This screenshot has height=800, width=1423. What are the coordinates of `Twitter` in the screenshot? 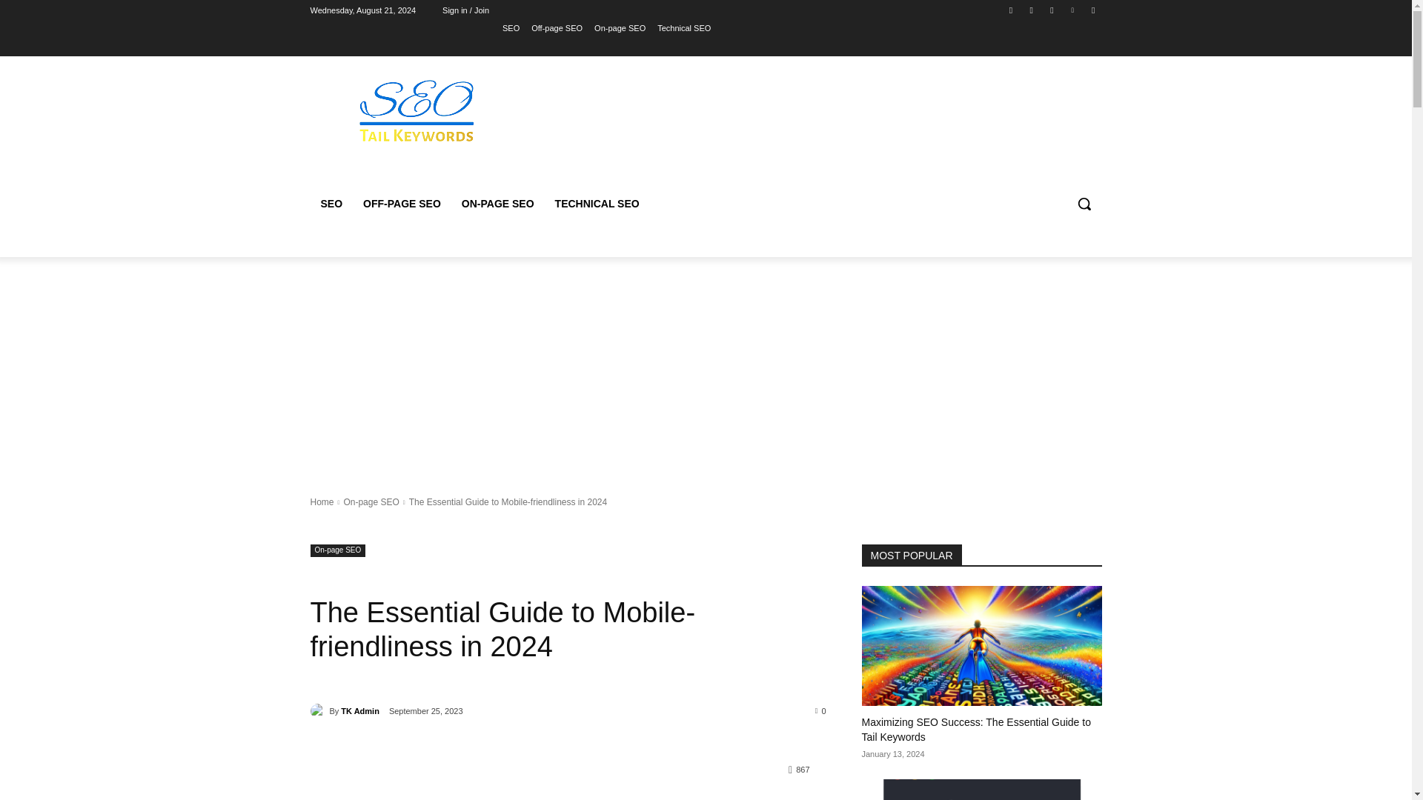 It's located at (1051, 10).